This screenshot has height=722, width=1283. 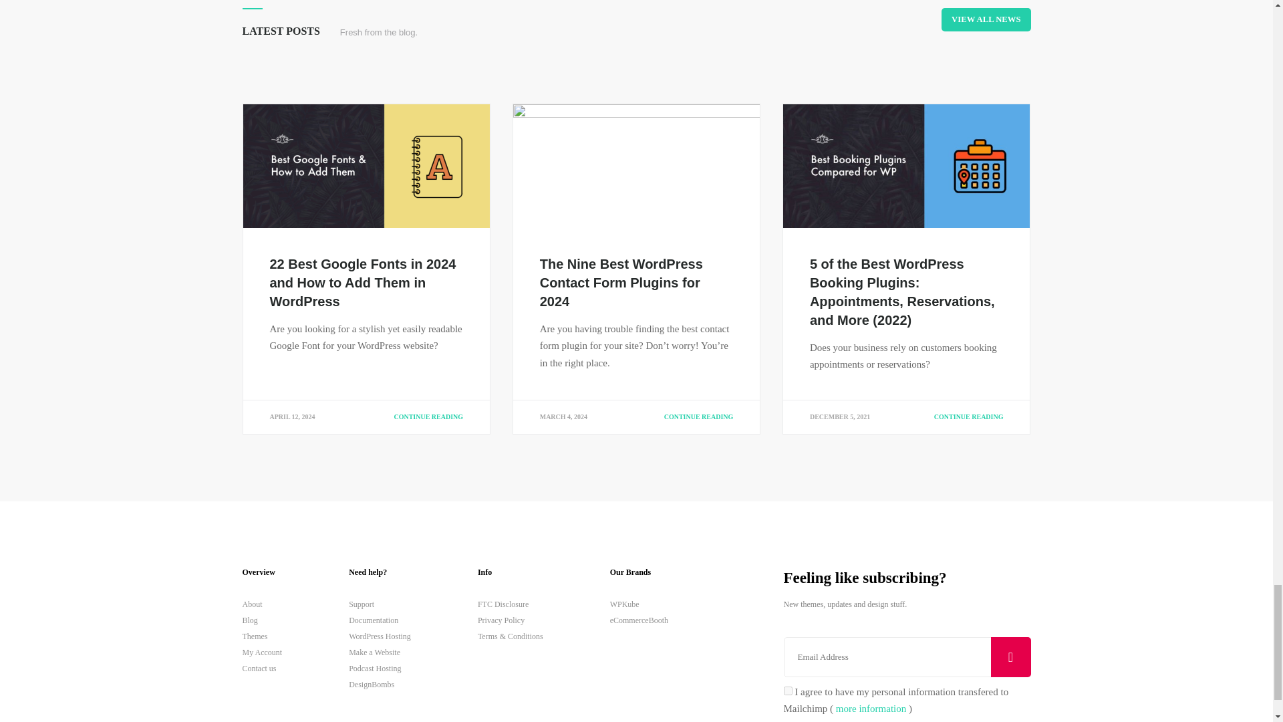 I want to click on DesignBombs, so click(x=380, y=684).